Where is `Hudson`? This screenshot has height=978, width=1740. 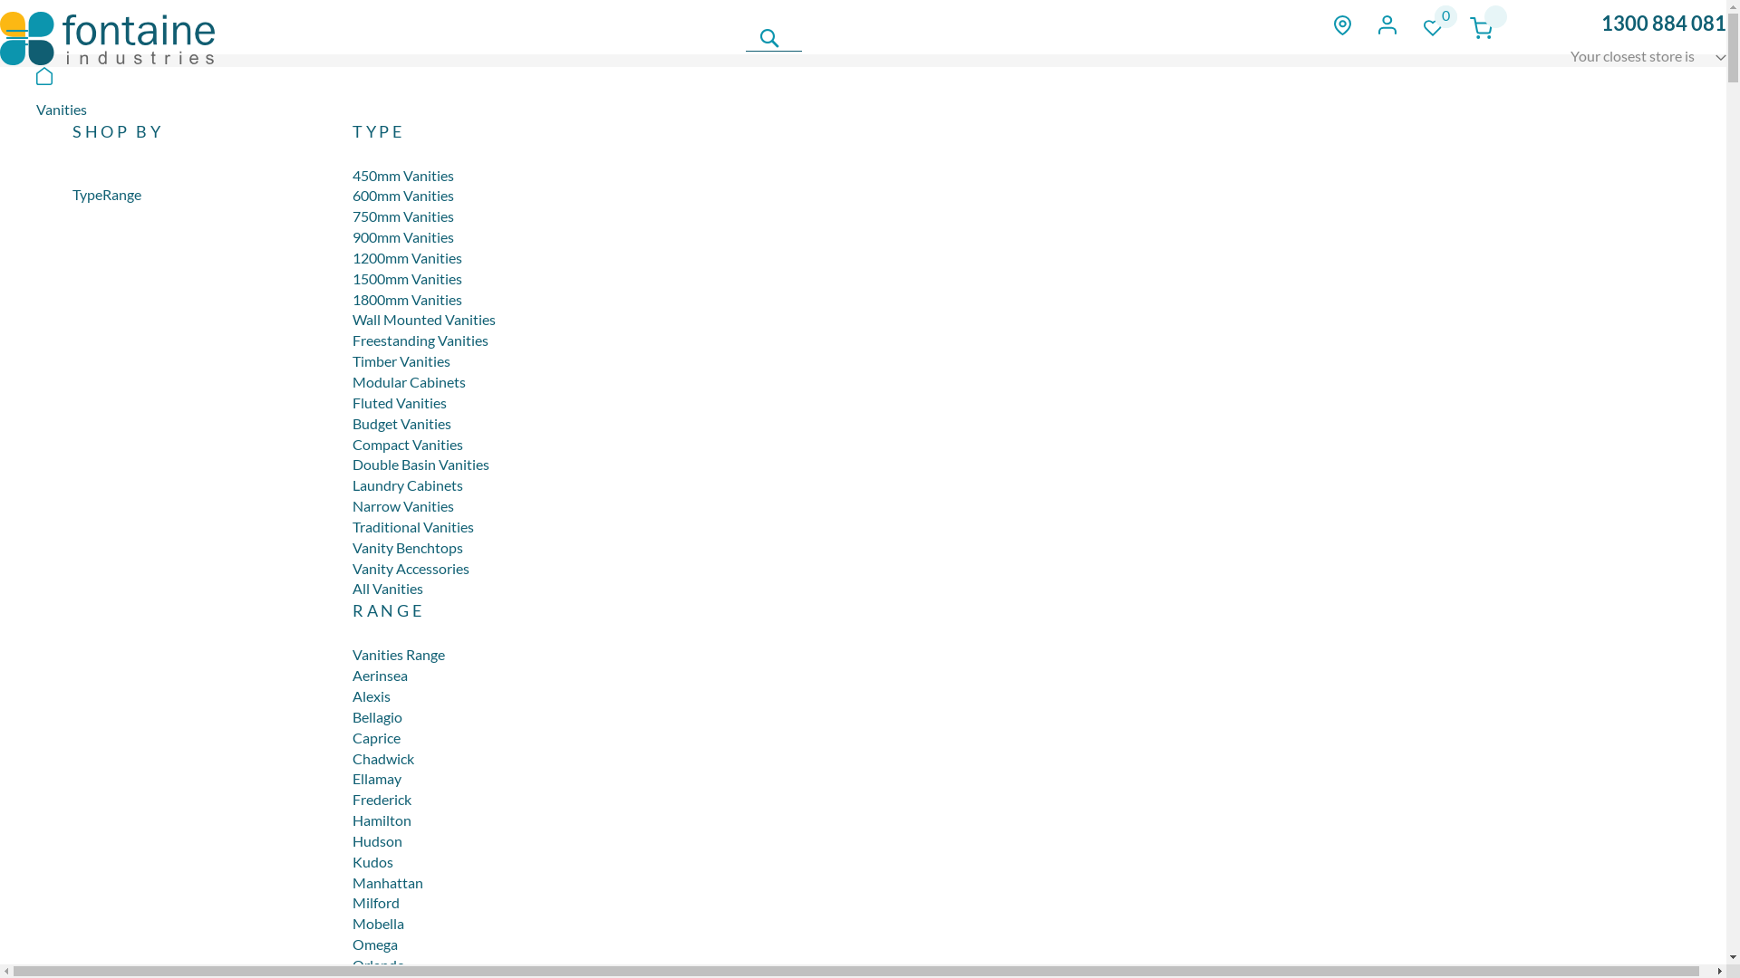 Hudson is located at coordinates (377, 840).